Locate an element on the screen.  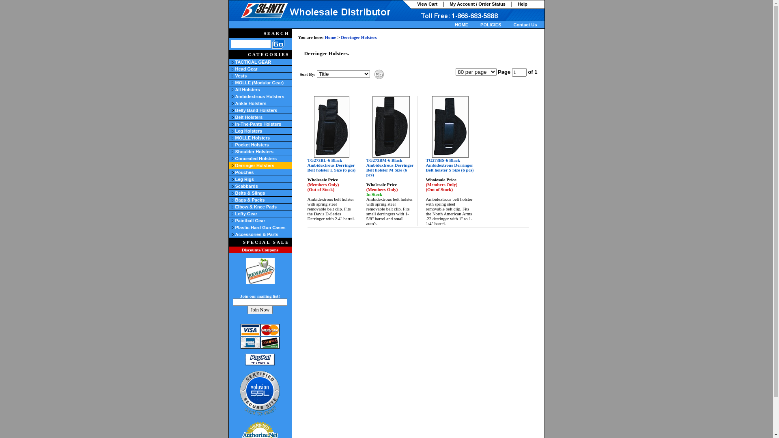
Bags & Packs is located at coordinates (264, 200).